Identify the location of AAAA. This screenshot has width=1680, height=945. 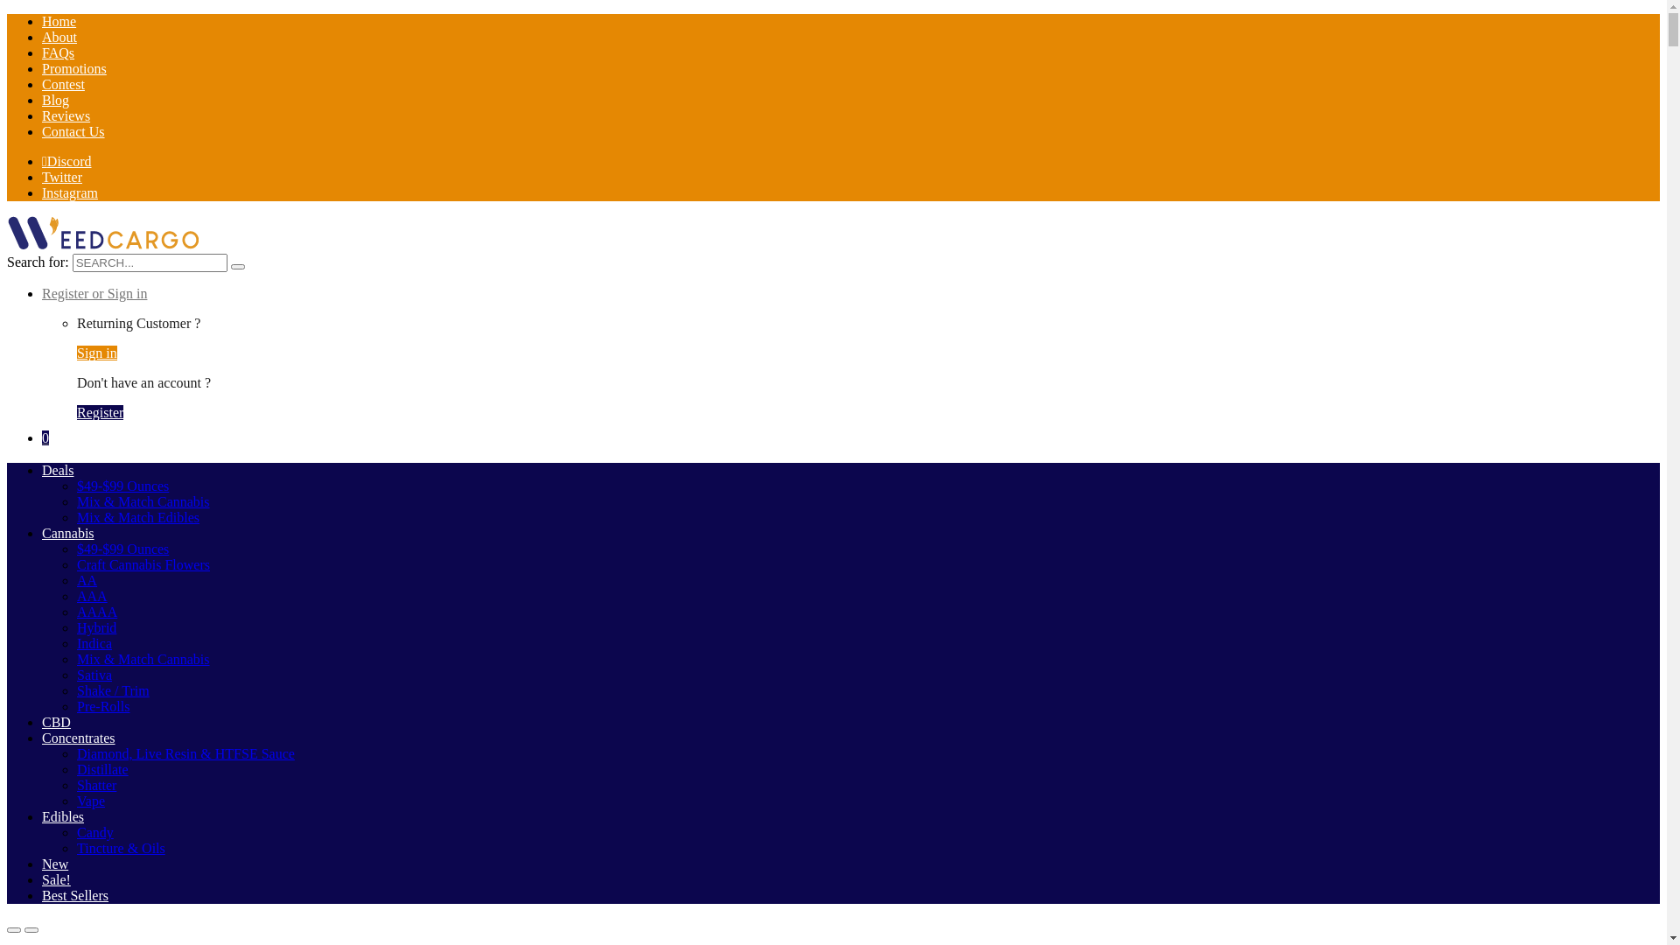
(97, 612).